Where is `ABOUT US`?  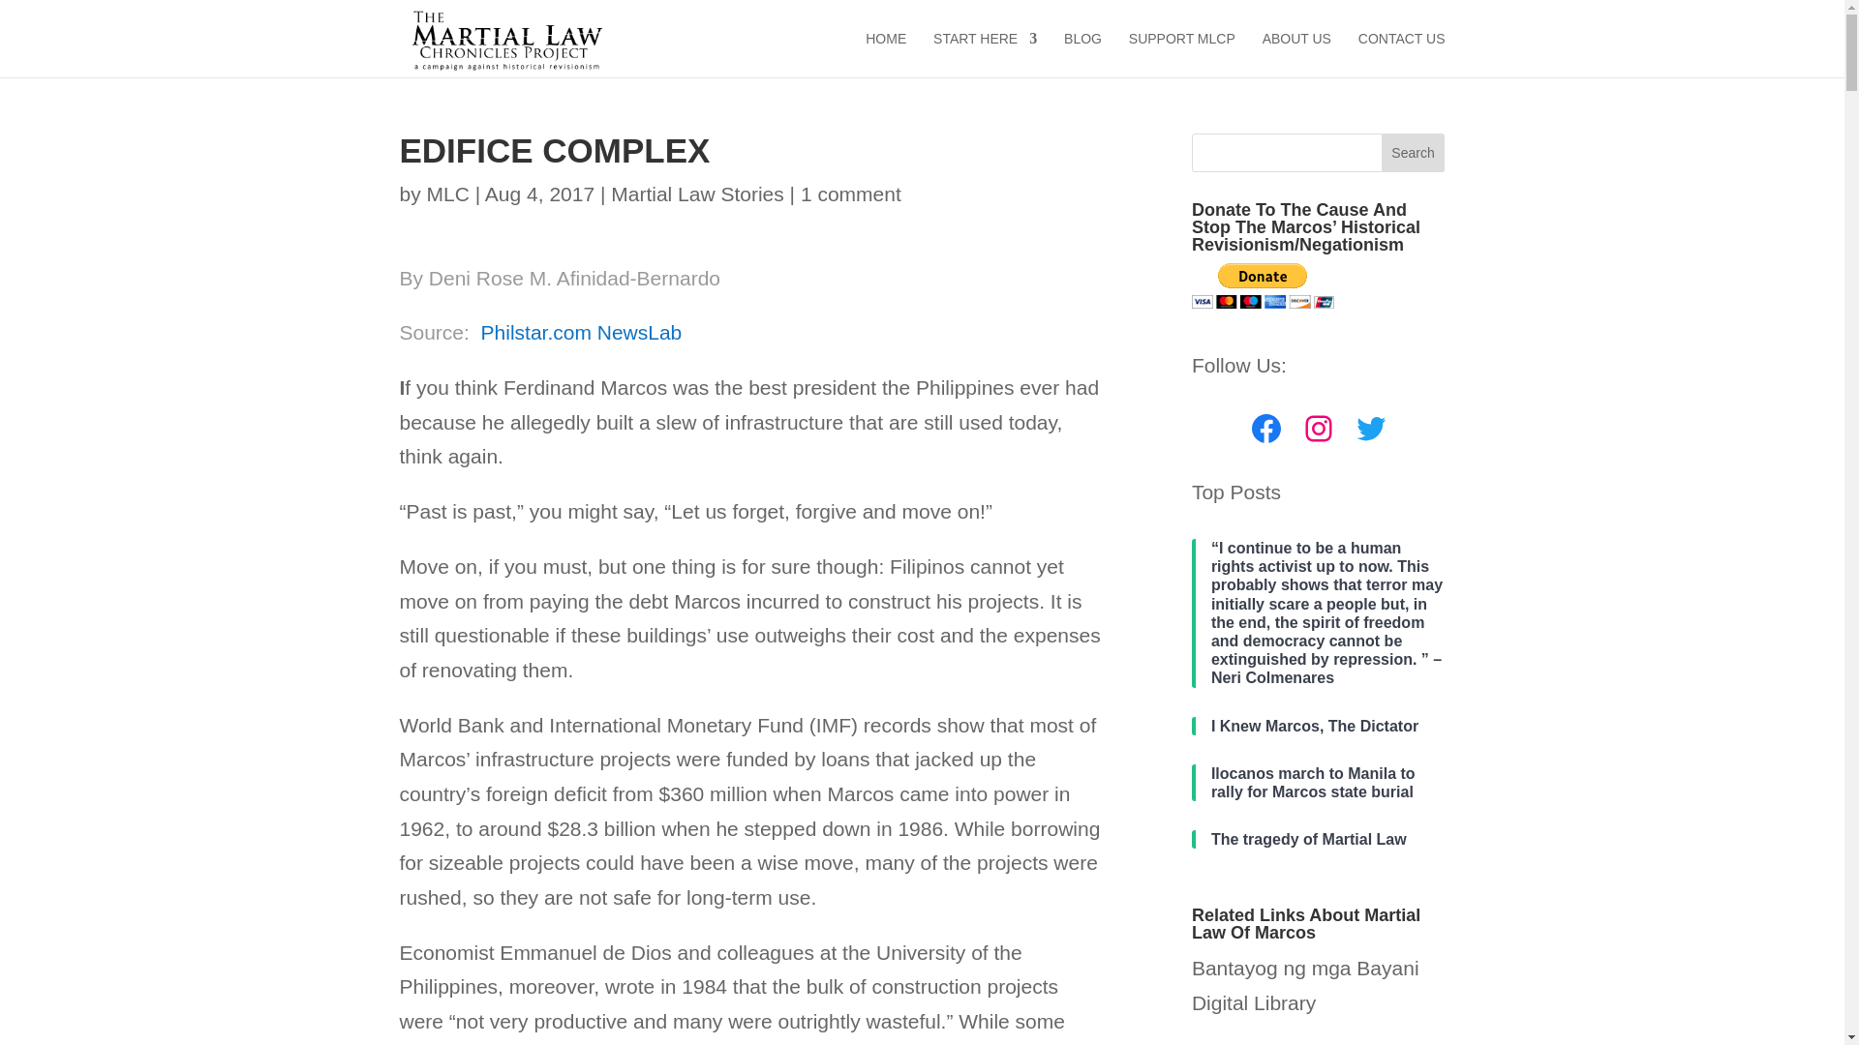
ABOUT US is located at coordinates (1295, 54).